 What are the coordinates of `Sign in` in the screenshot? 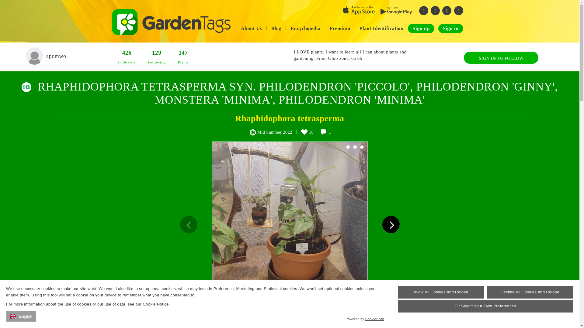 It's located at (451, 29).